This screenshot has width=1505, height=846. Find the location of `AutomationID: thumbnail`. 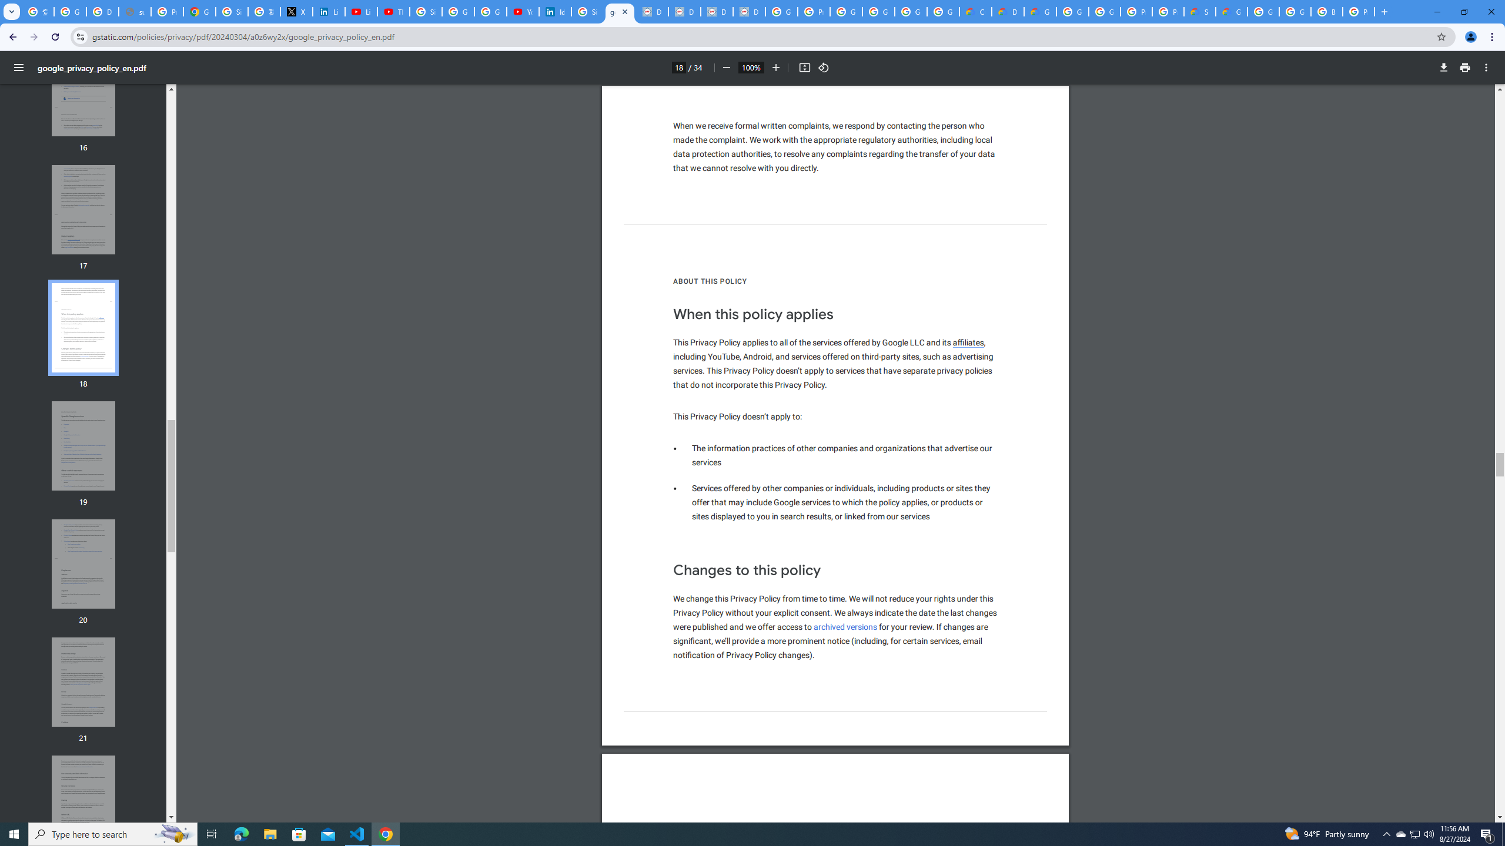

AutomationID: thumbnail is located at coordinates (83, 800).